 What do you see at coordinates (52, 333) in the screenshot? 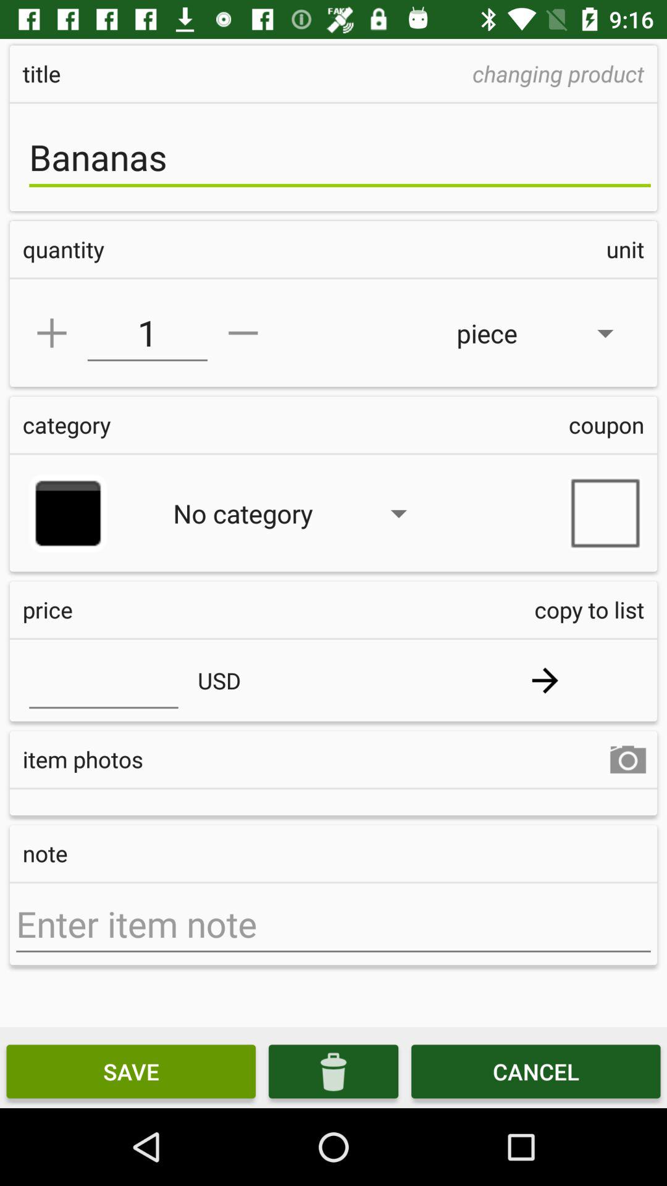
I see `plus` at bounding box center [52, 333].